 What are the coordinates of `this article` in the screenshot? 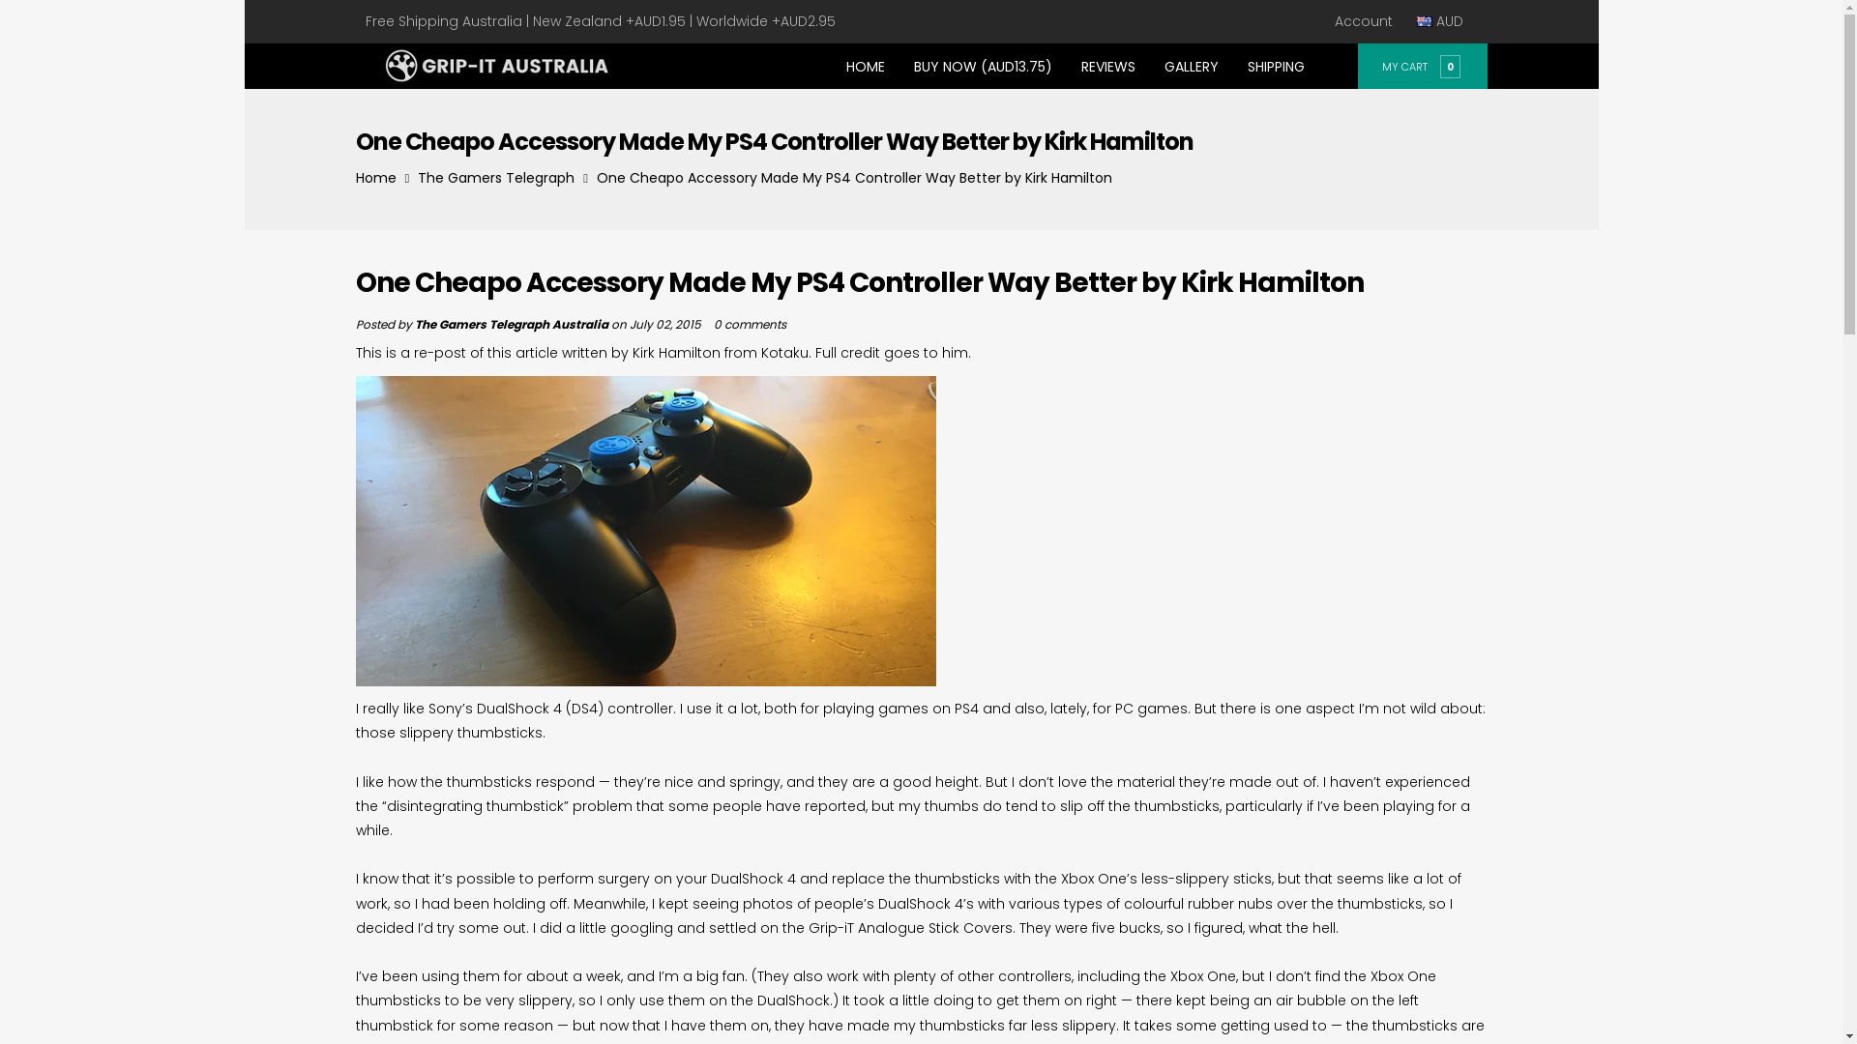 It's located at (522, 353).